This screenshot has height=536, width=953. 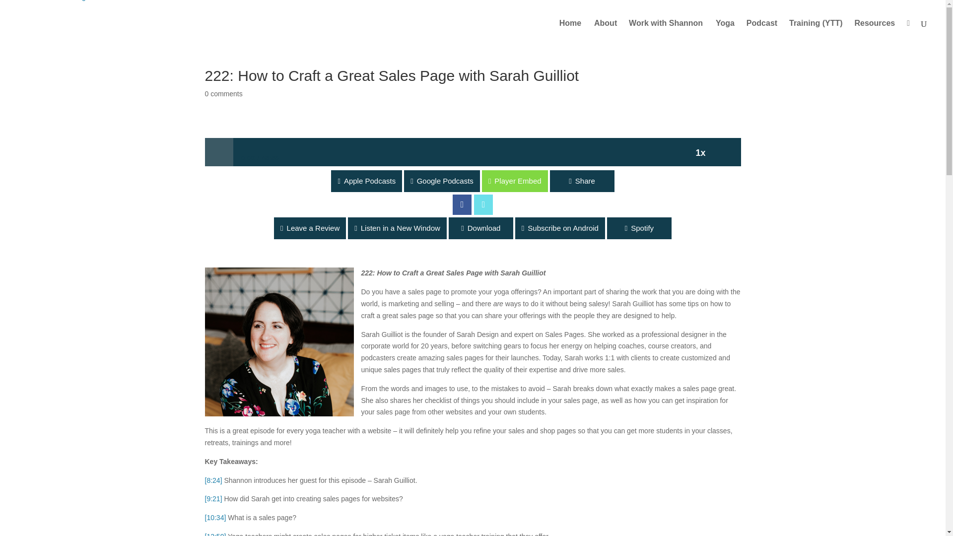 What do you see at coordinates (879, 33) in the screenshot?
I see `Resources` at bounding box center [879, 33].